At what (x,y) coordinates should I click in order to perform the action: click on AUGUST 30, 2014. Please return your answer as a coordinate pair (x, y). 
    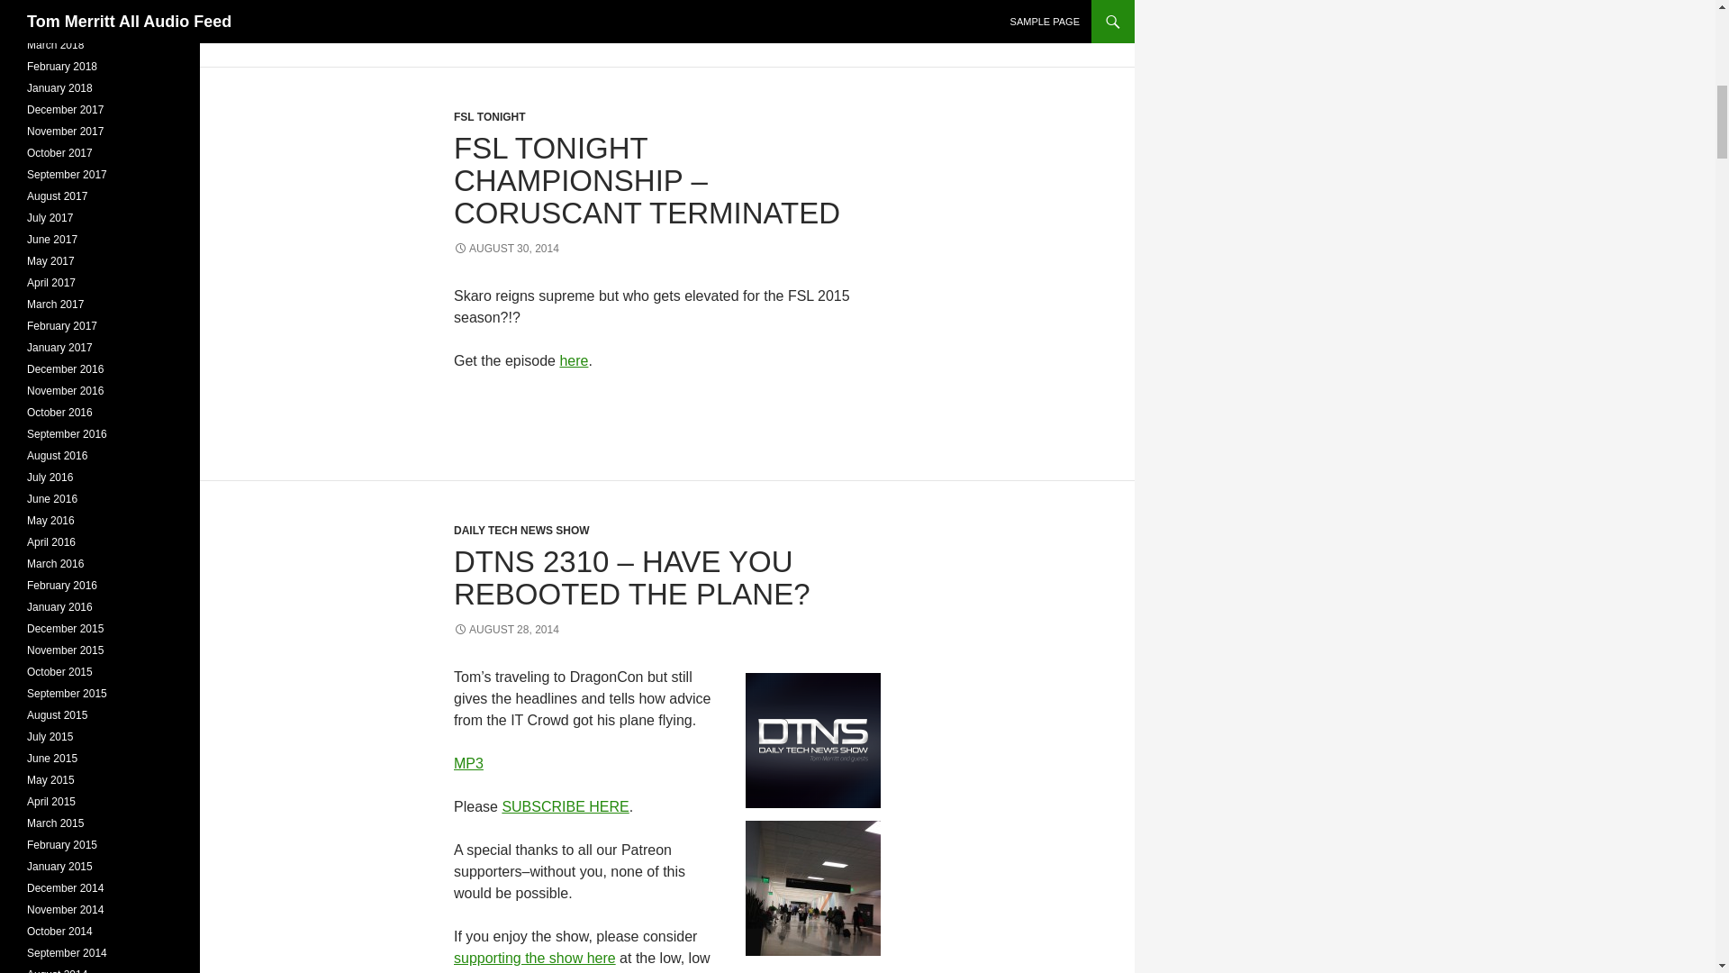
    Looking at the image, I should click on (506, 248).